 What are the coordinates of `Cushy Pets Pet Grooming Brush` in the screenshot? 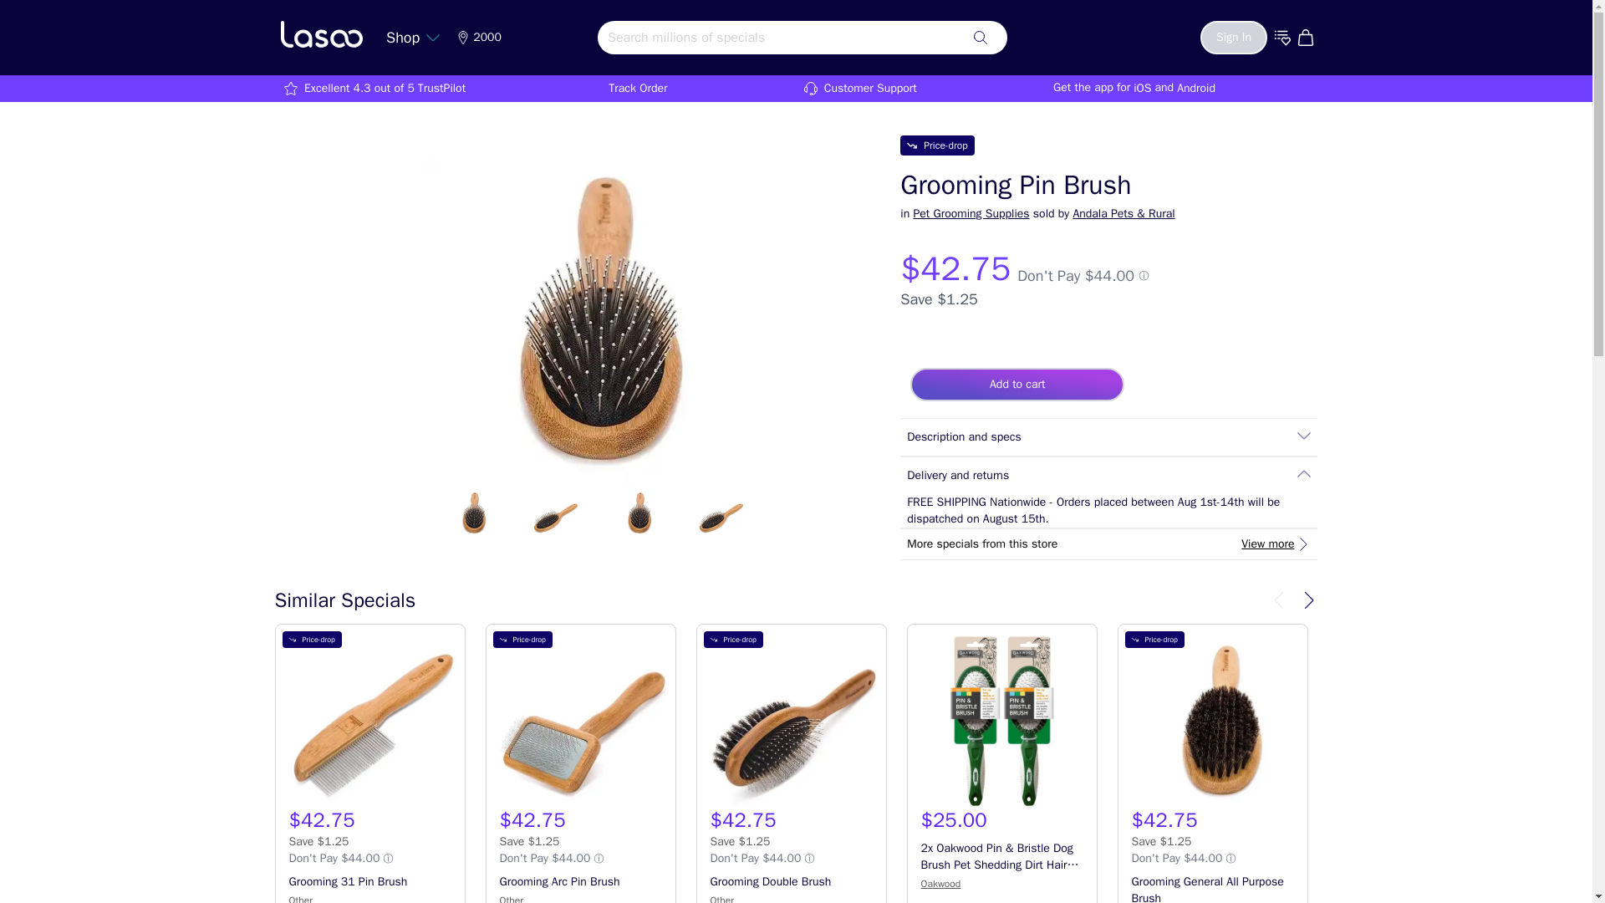 It's located at (1423, 721).